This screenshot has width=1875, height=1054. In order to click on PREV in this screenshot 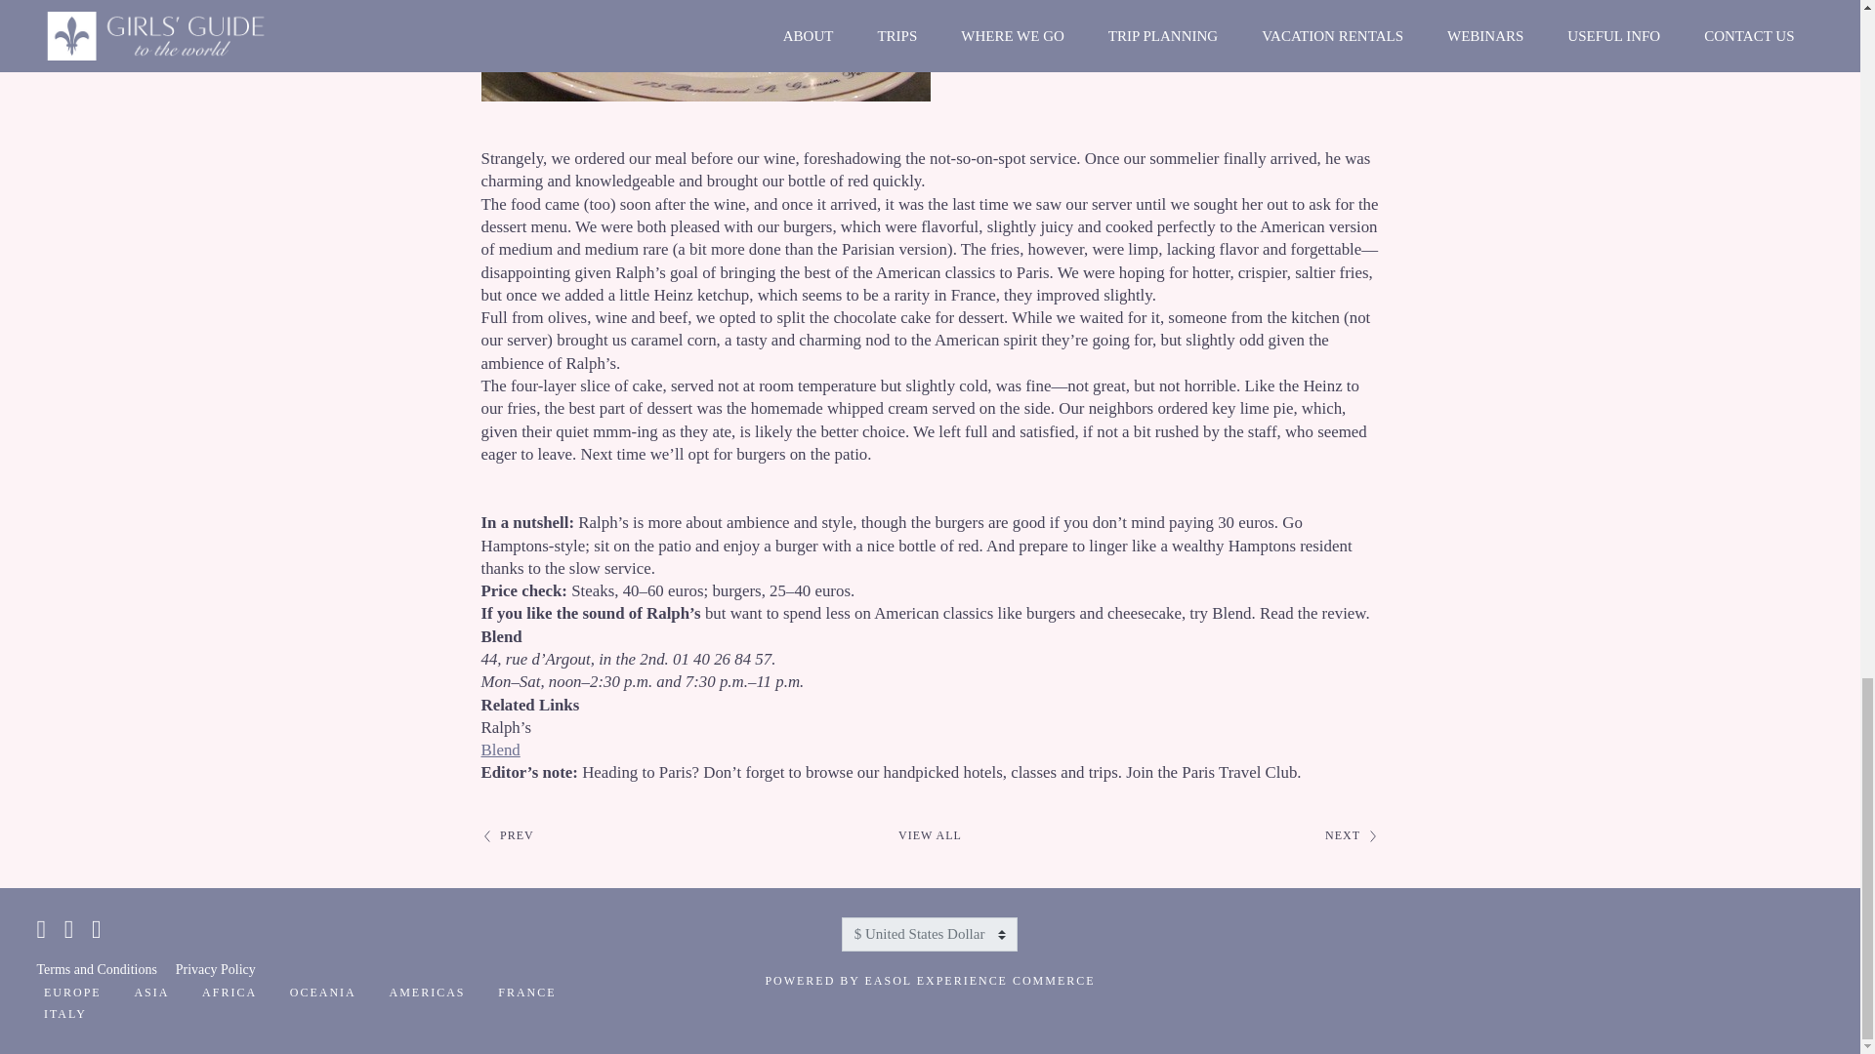, I will do `click(506, 835)`.